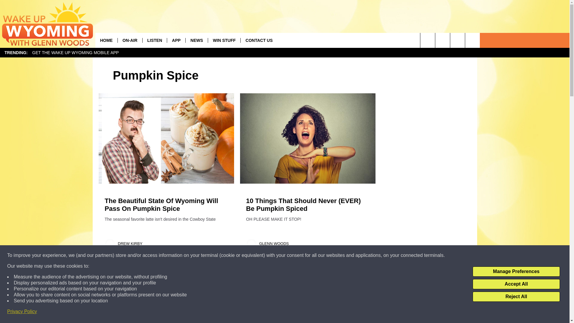  I want to click on CONTACT US, so click(259, 40).